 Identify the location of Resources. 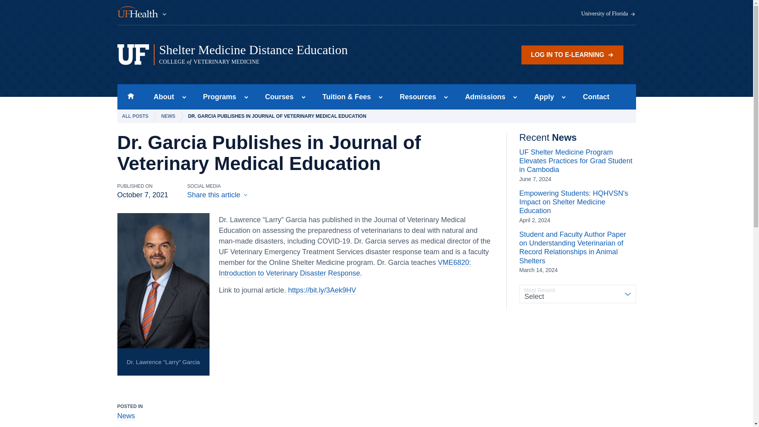
(415, 96).